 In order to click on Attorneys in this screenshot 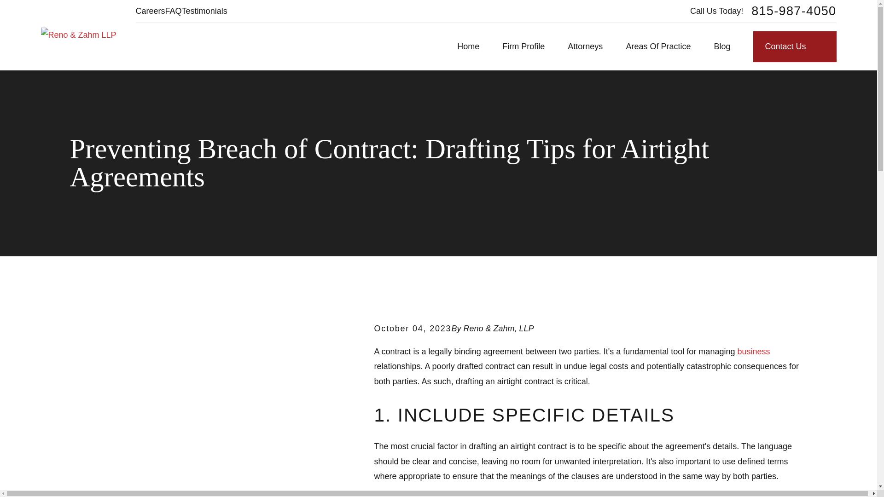, I will do `click(585, 47)`.